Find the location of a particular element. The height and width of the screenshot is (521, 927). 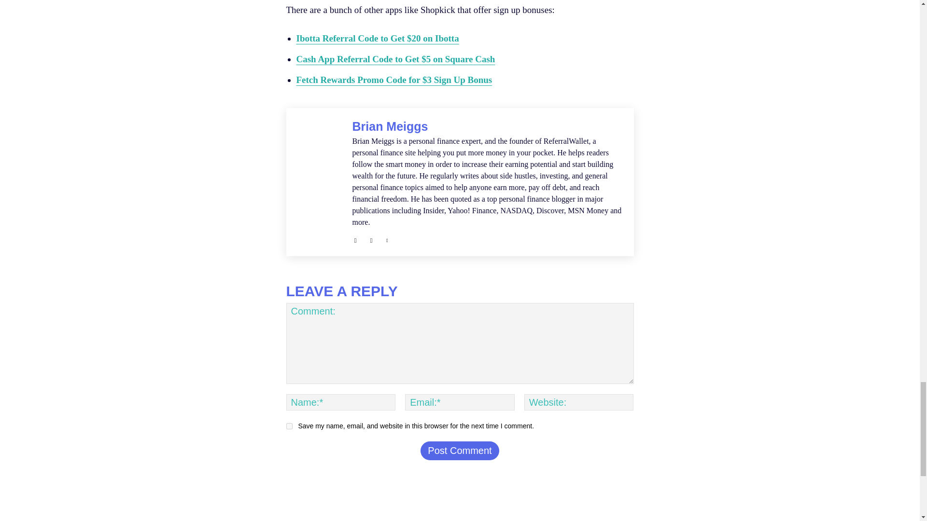

Post Comment is located at coordinates (460, 451).